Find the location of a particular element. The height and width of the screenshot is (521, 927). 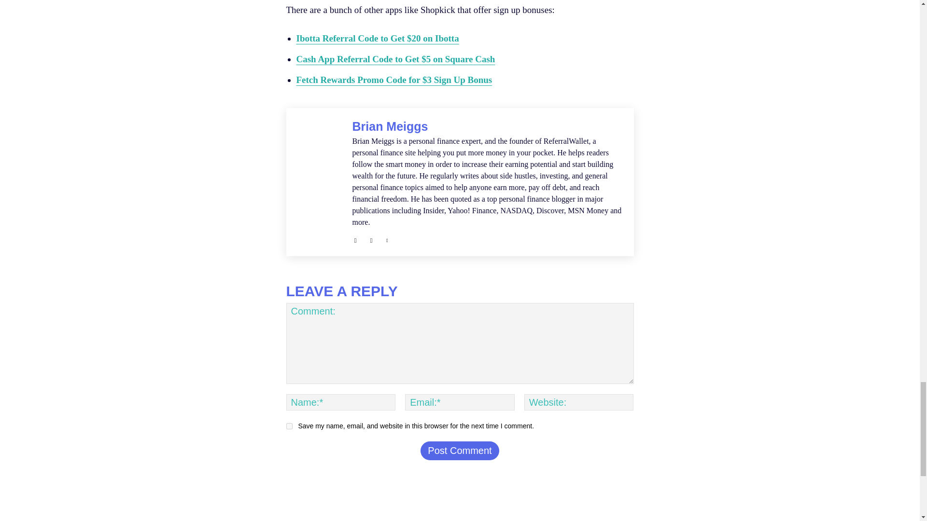

Post Comment is located at coordinates (460, 451).